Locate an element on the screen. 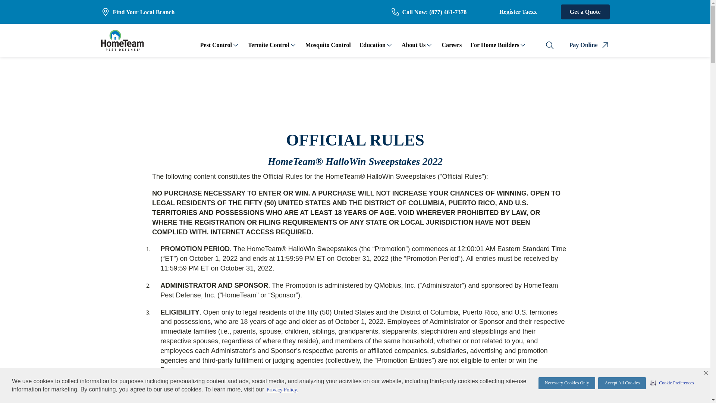  Careers is located at coordinates (452, 45).